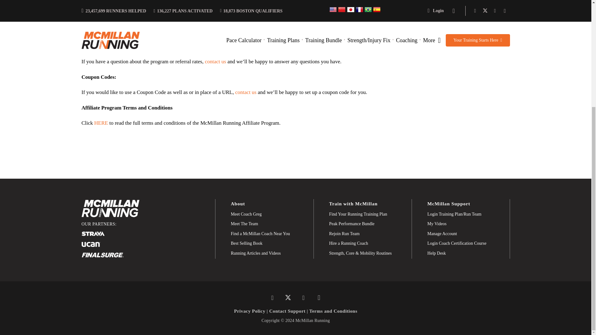 Image resolution: width=596 pixels, height=335 pixels. What do you see at coordinates (303, 298) in the screenshot?
I see `YouTube` at bounding box center [303, 298].